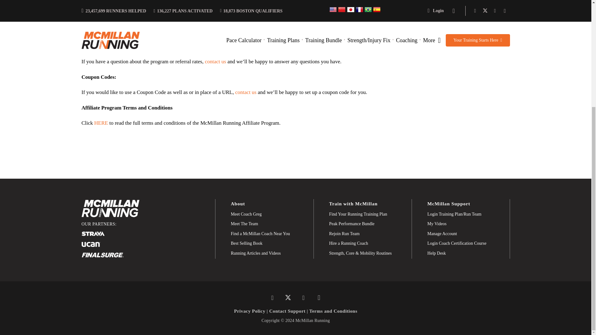 Image resolution: width=596 pixels, height=335 pixels. What do you see at coordinates (303, 298) in the screenshot?
I see `YouTube` at bounding box center [303, 298].